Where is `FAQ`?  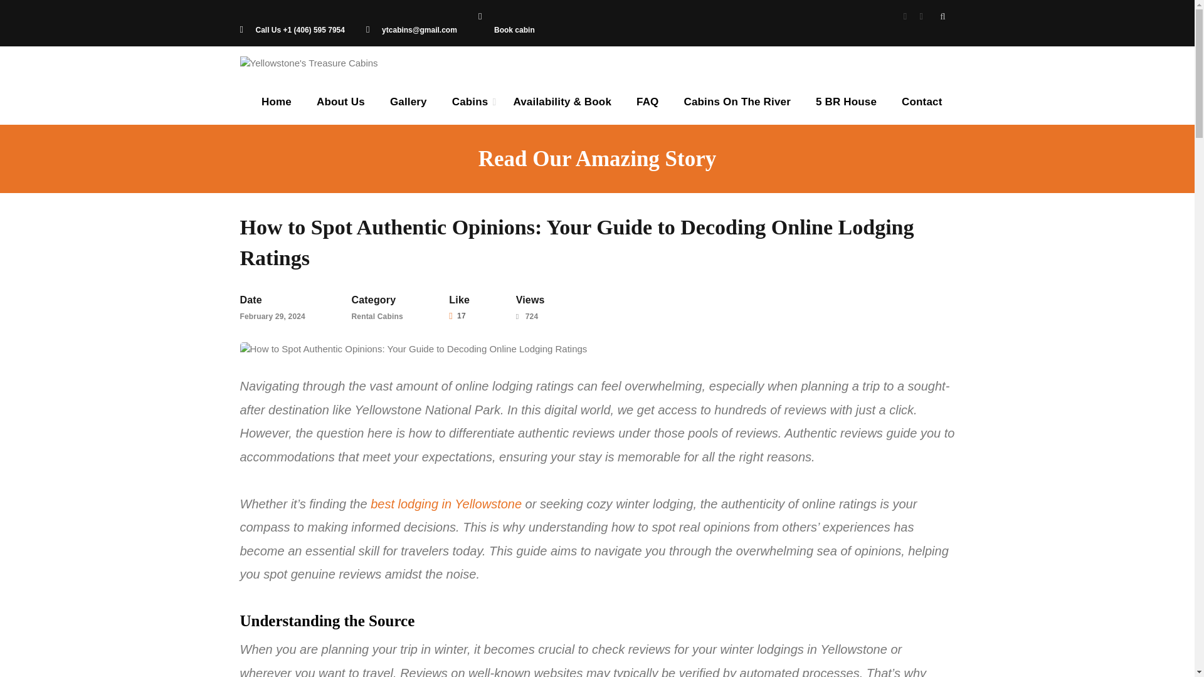 FAQ is located at coordinates (647, 102).